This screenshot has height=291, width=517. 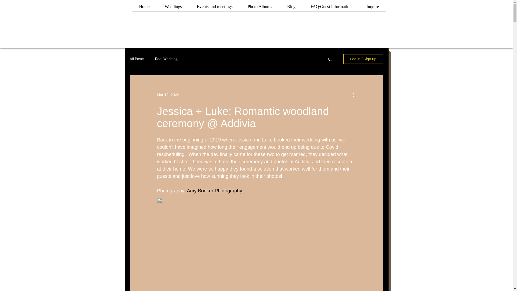 What do you see at coordinates (260, 8) in the screenshot?
I see `Photo Albums` at bounding box center [260, 8].